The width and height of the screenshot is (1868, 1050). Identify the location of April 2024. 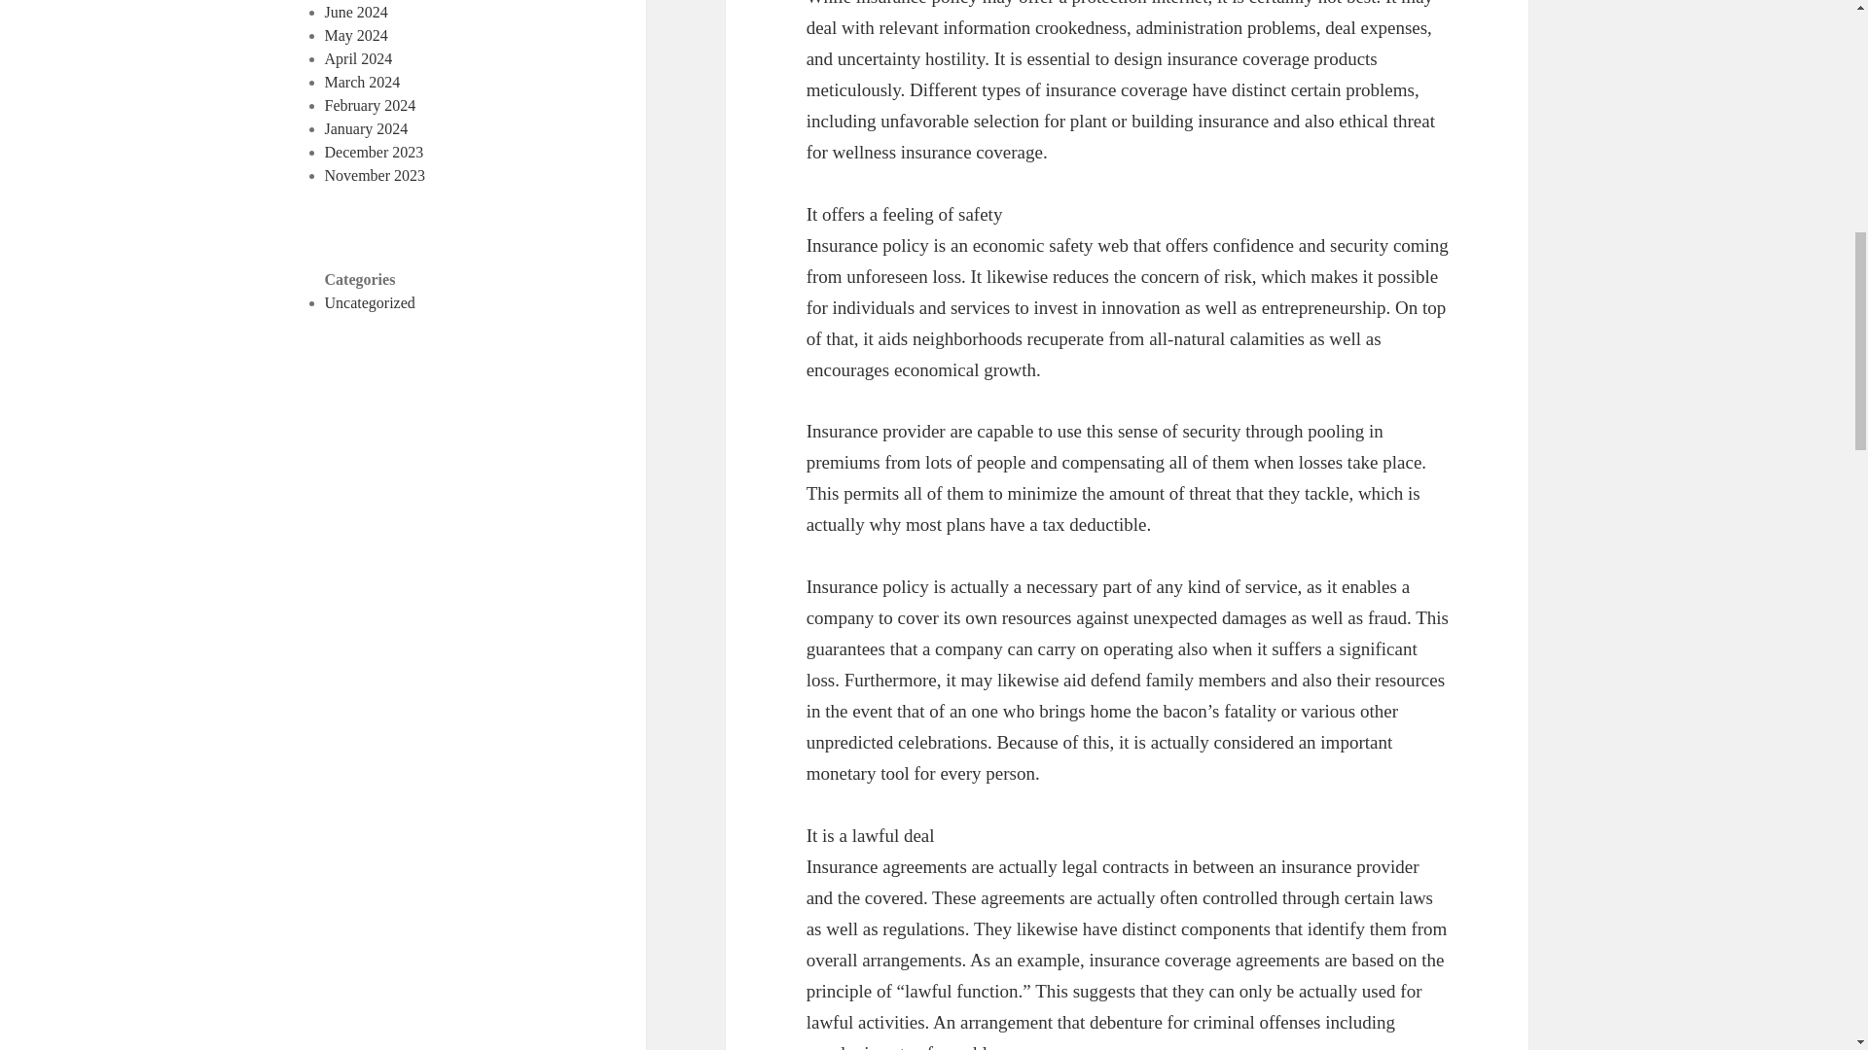
(358, 58).